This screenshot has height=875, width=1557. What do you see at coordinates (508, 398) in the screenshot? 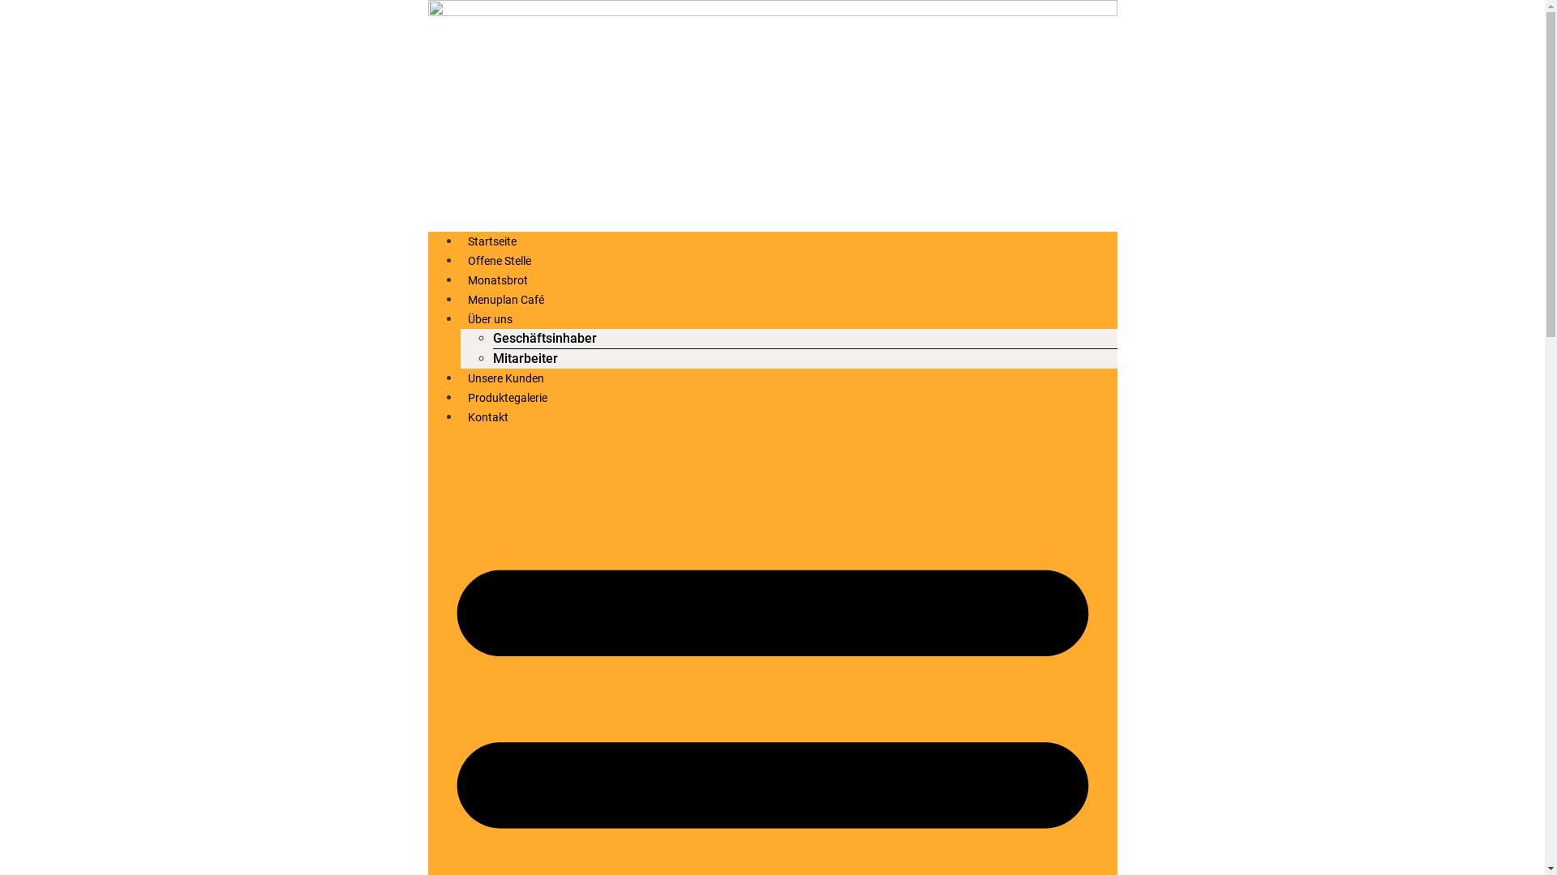
I see `Produktegalerie` at bounding box center [508, 398].